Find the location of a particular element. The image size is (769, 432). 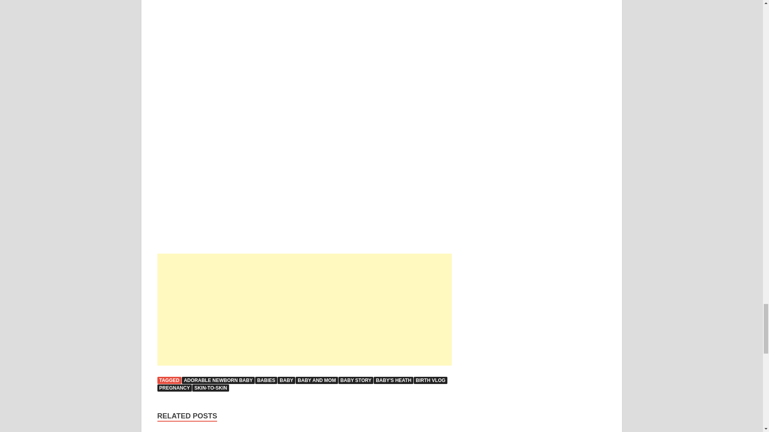

BABY'S HEATH is located at coordinates (393, 380).